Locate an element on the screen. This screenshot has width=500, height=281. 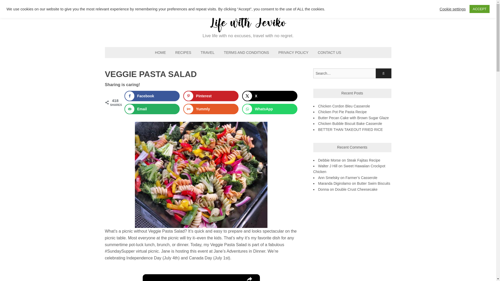
TRAVEL is located at coordinates (207, 53).